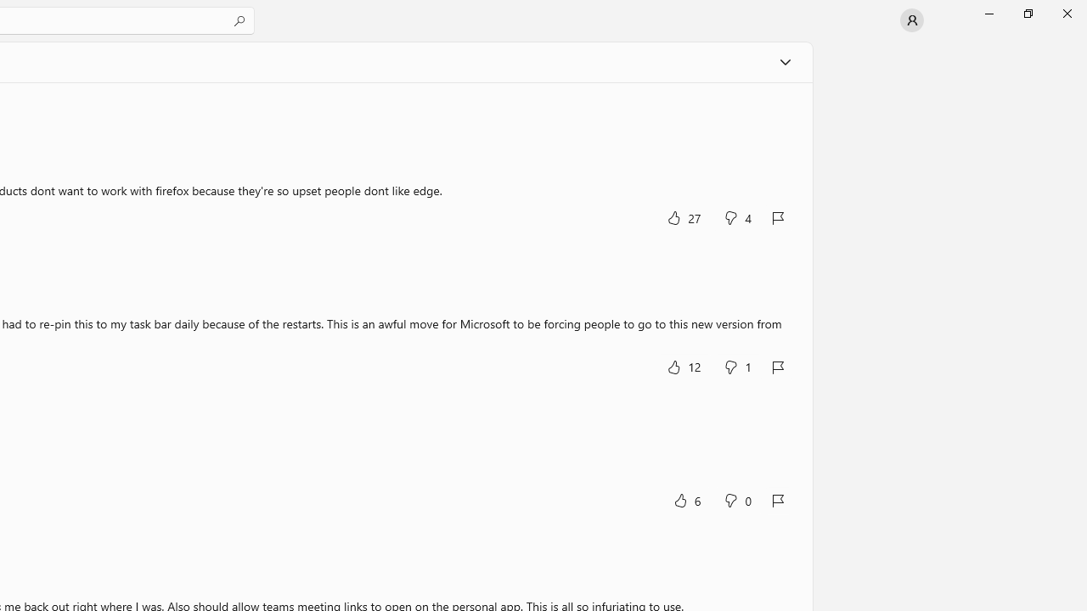 The width and height of the screenshot is (1087, 611). What do you see at coordinates (684, 217) in the screenshot?
I see `Yes, this was helpful. 27 votes.` at bounding box center [684, 217].